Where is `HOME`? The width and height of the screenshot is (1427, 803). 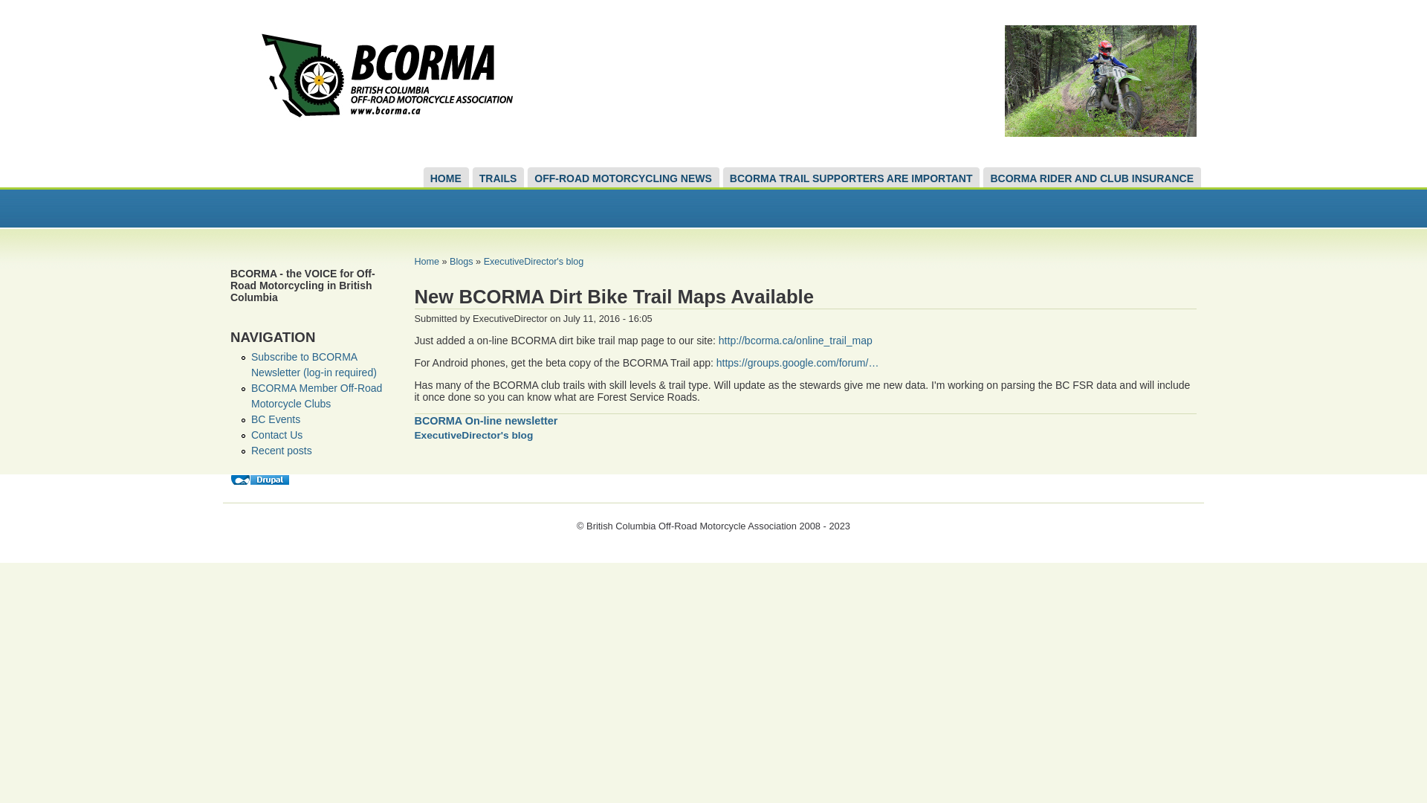
HOME is located at coordinates (450, 177).